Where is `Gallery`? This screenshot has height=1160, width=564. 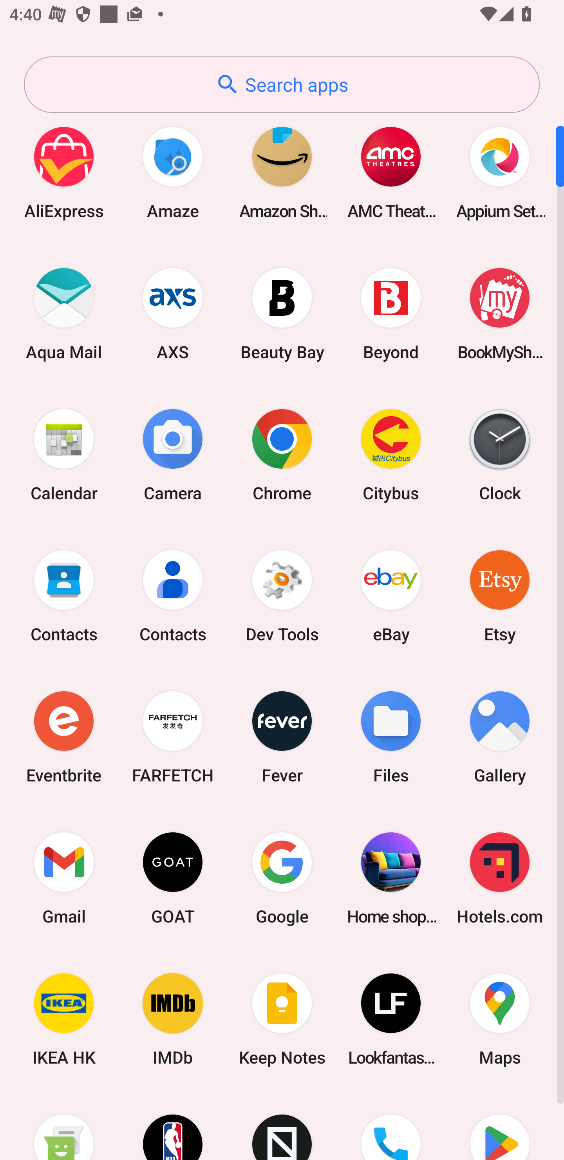
Gallery is located at coordinates (500, 737).